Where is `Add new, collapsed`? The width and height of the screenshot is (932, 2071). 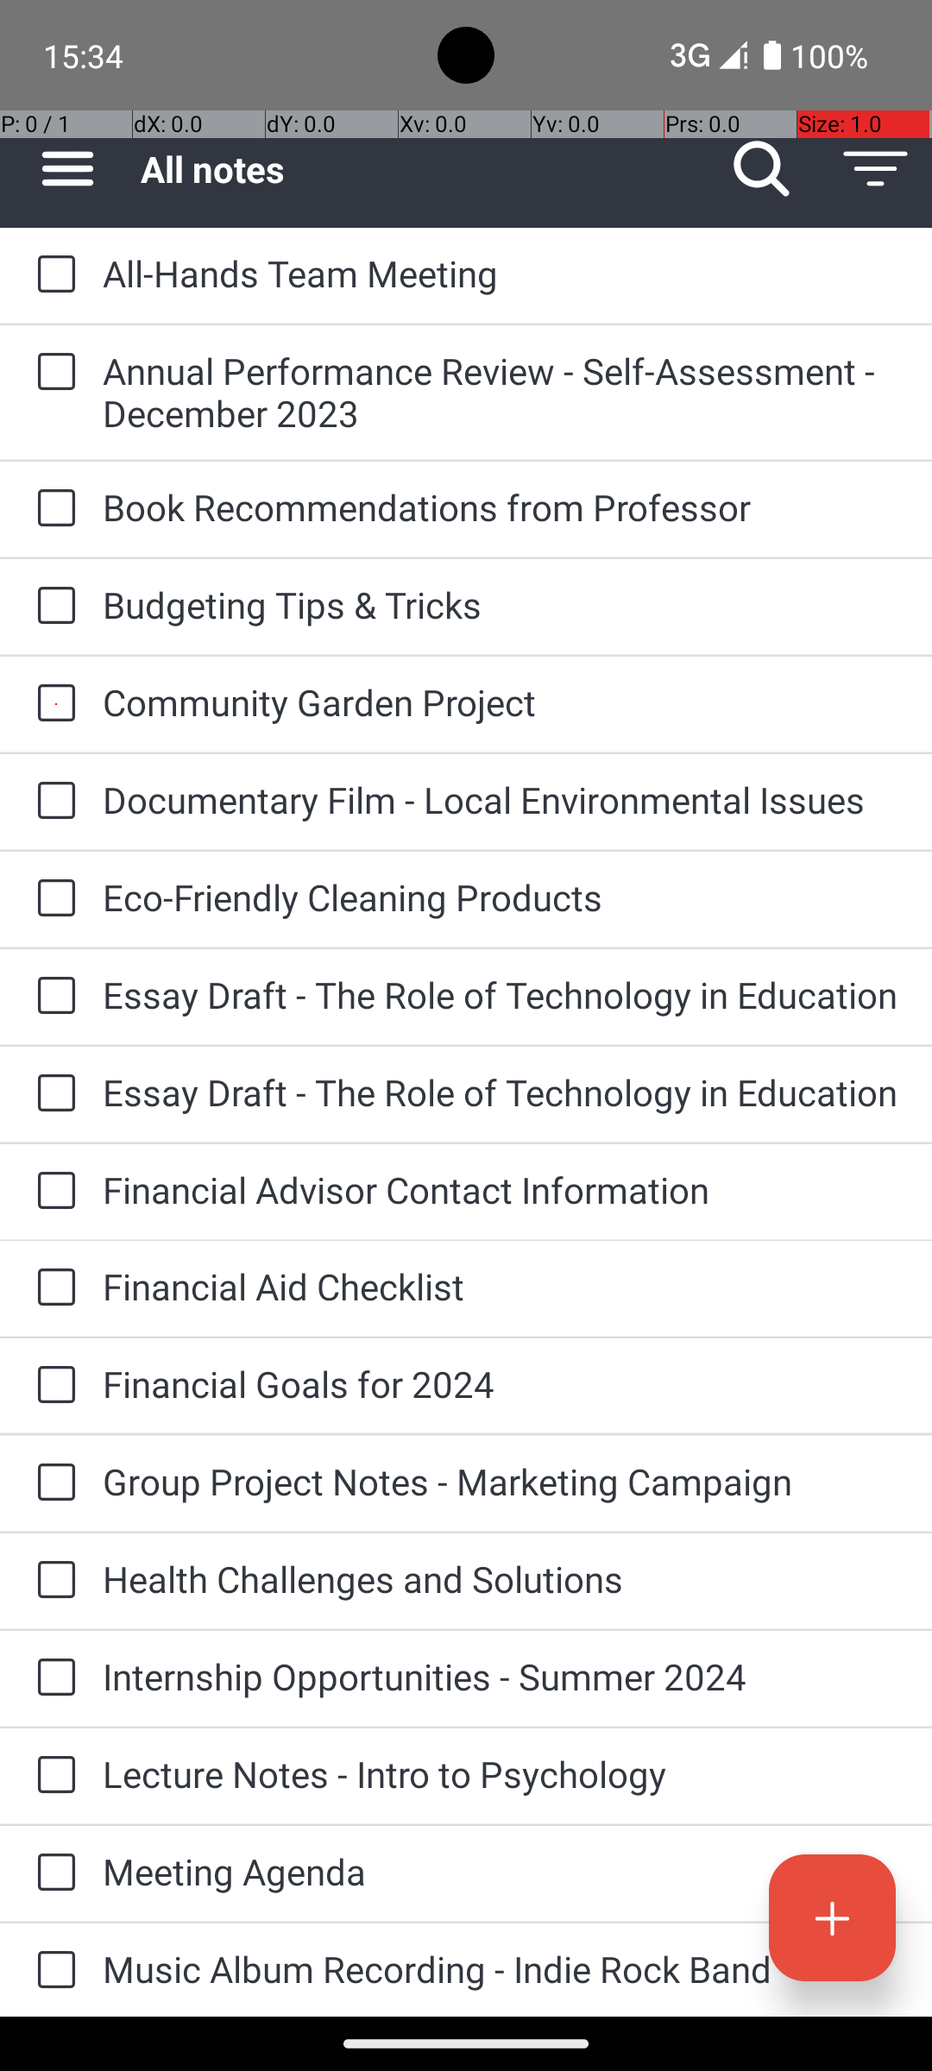
Add new, collapsed is located at coordinates (832, 1917).